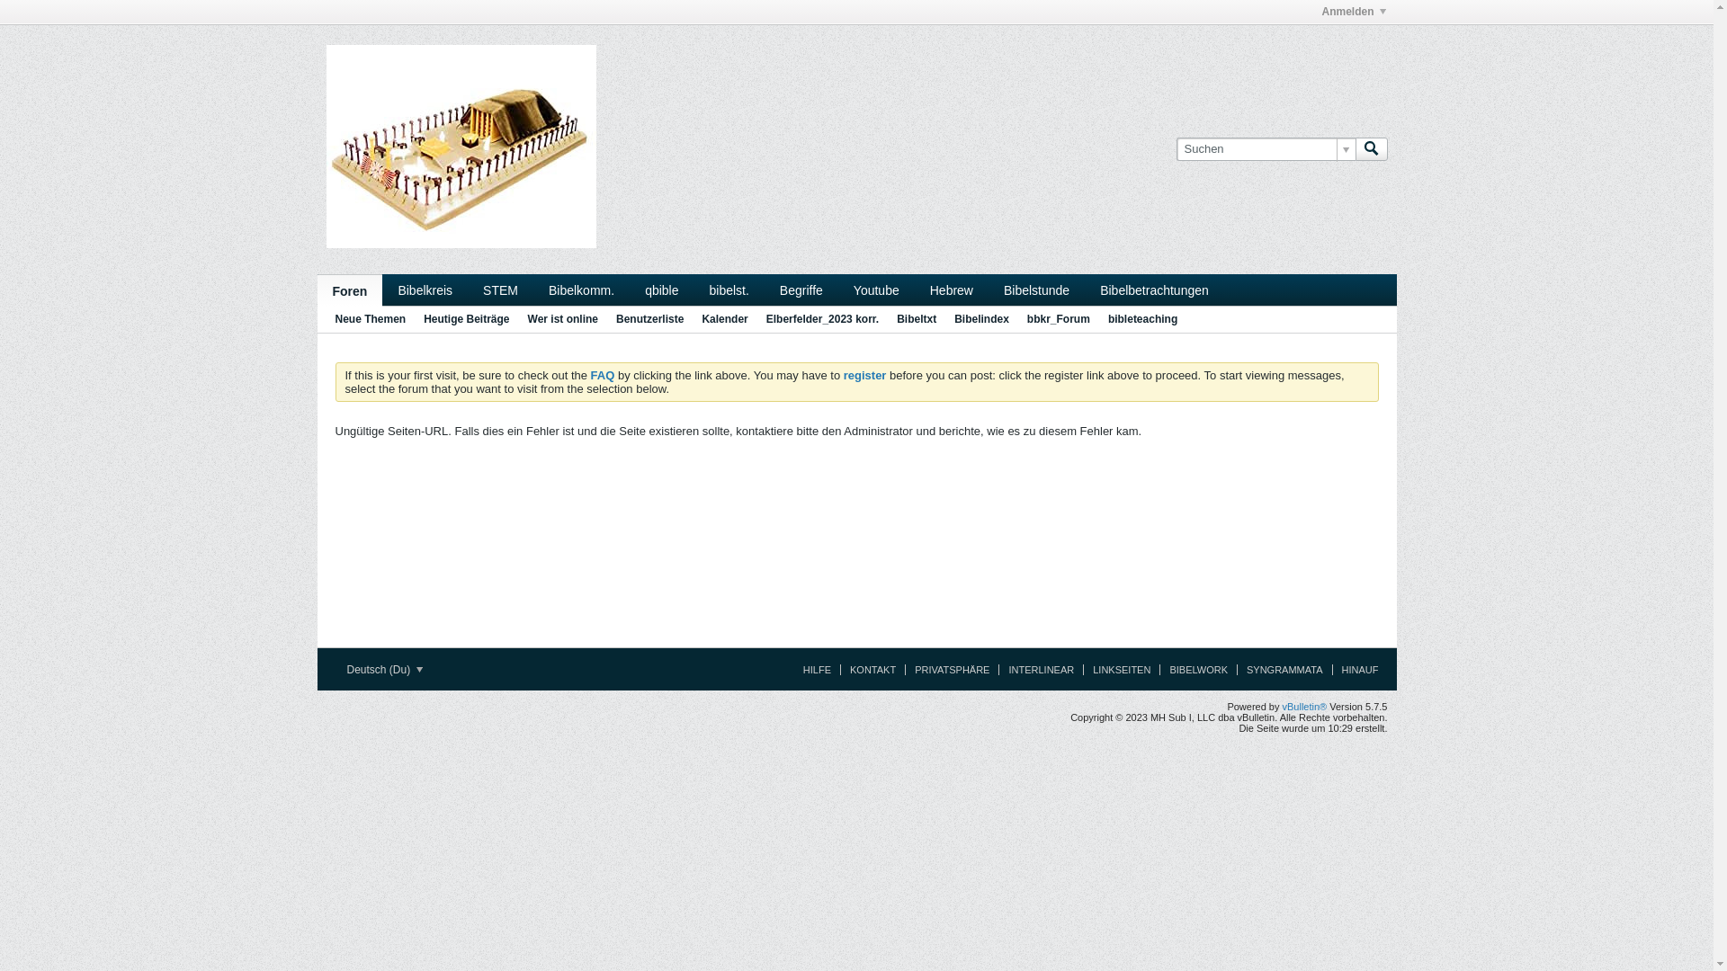 The width and height of the screenshot is (1727, 971). What do you see at coordinates (649, 320) in the screenshot?
I see `Benutzerliste` at bounding box center [649, 320].